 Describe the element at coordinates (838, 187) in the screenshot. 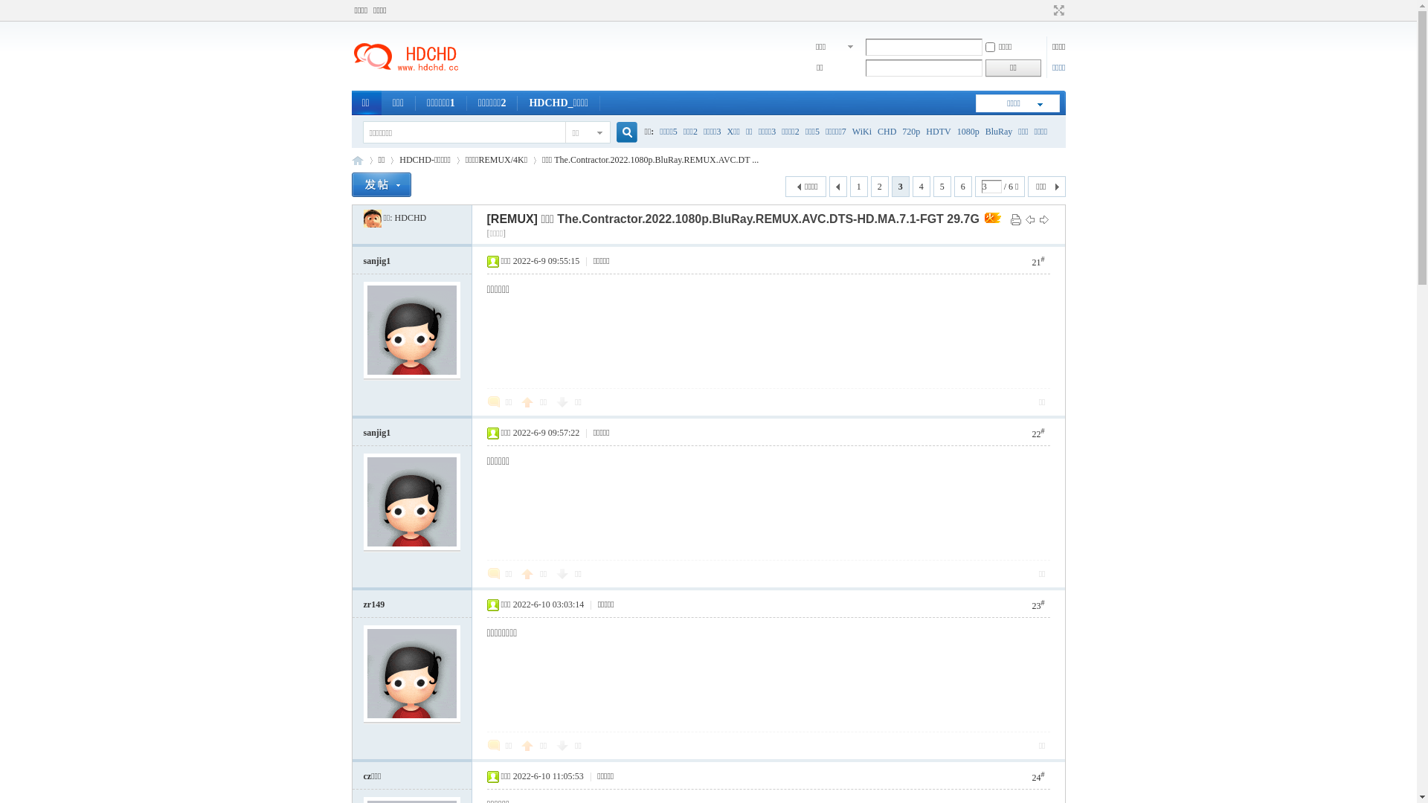

I see `  ` at that location.